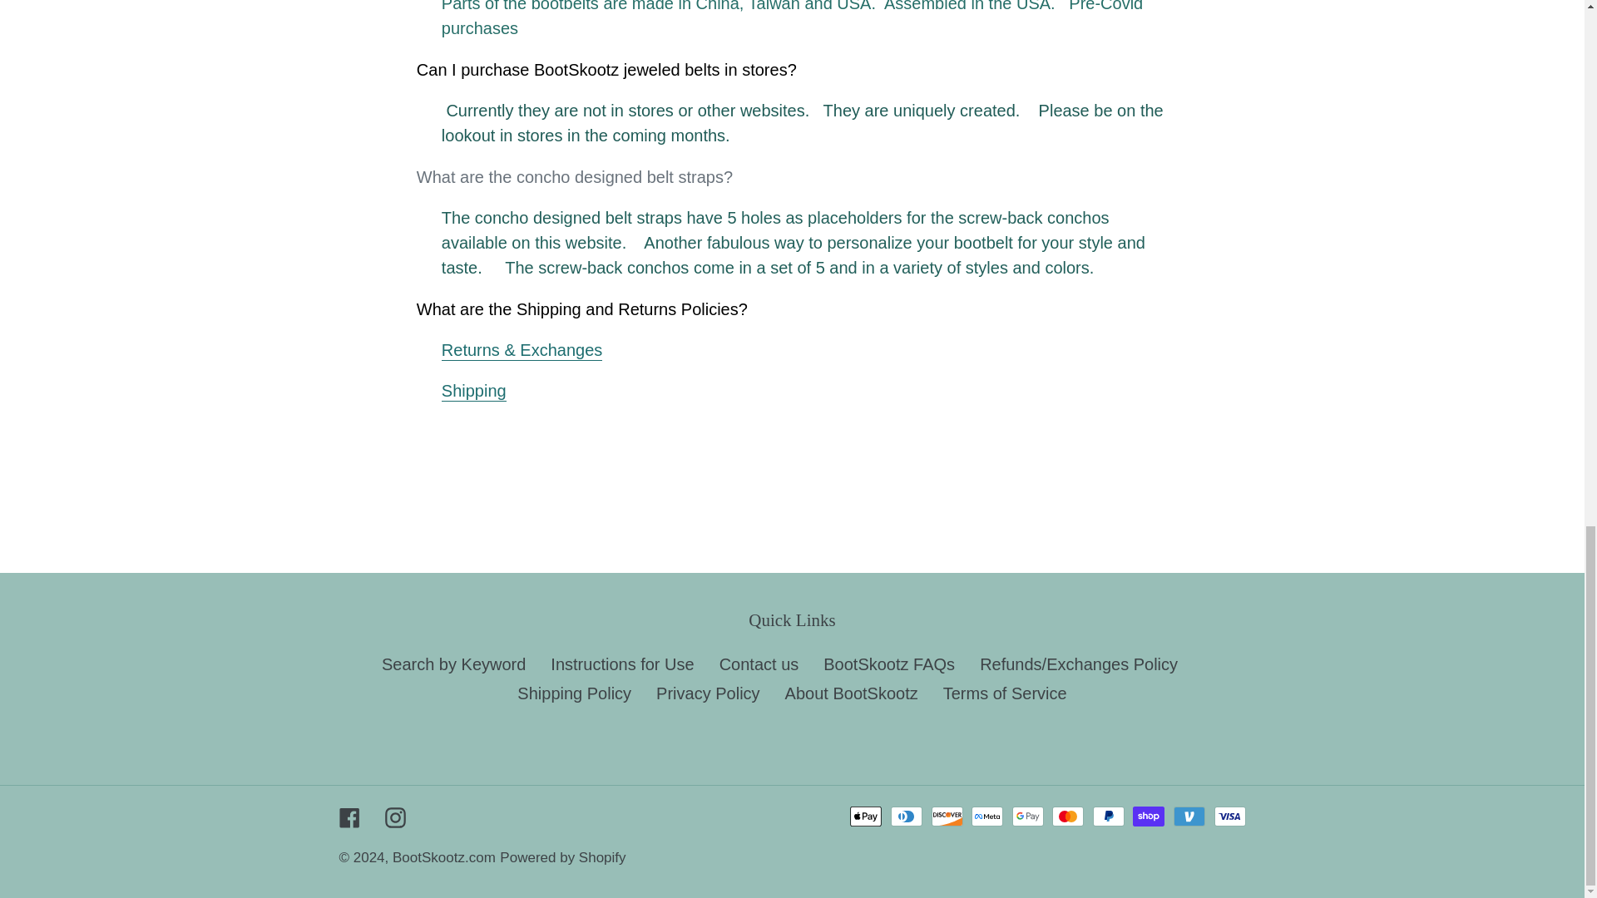  Describe the element at coordinates (708, 693) in the screenshot. I see `Privacy Policy` at that location.